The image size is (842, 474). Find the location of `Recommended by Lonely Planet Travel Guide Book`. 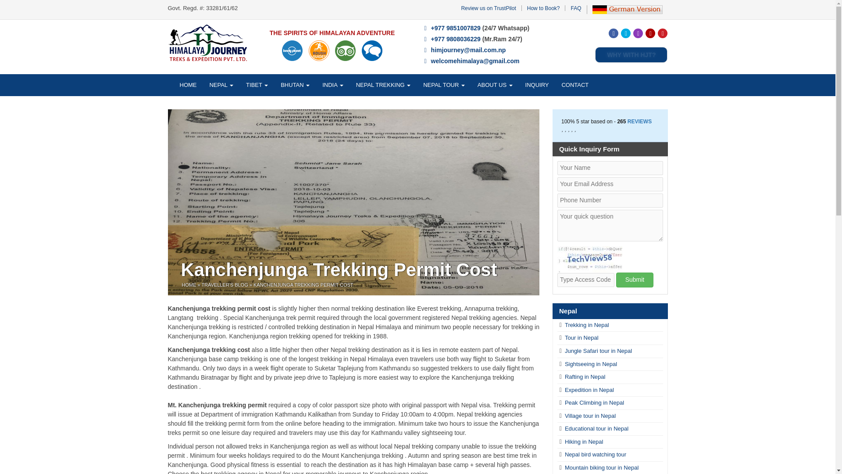

Recommended by Lonely Planet Travel Guide Book is located at coordinates (292, 50).